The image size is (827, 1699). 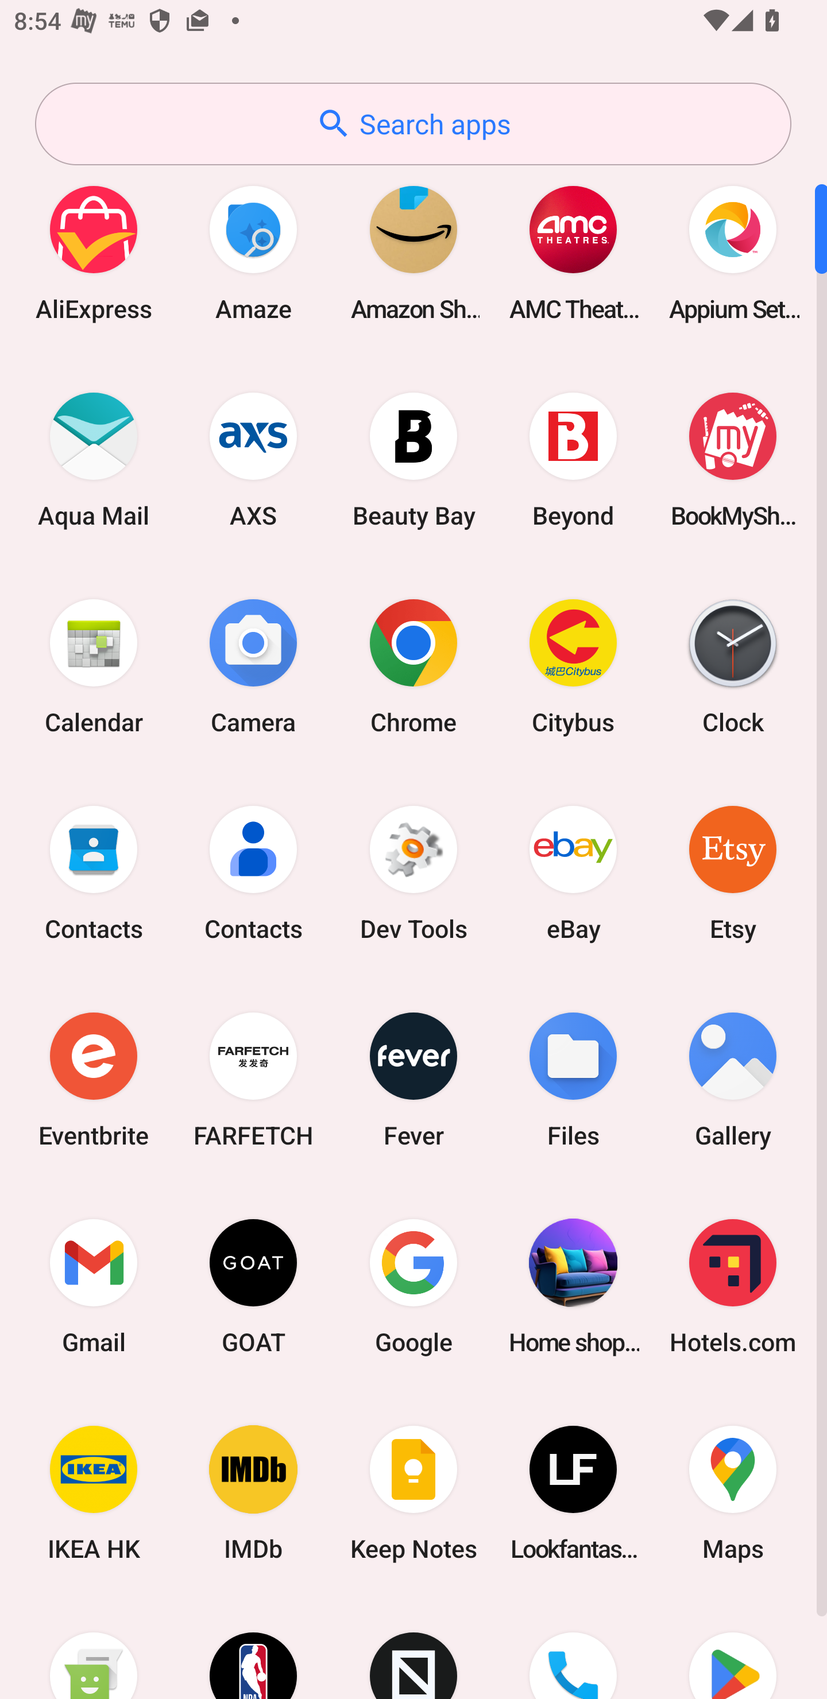 I want to click on GOAT, so click(x=253, y=1286).